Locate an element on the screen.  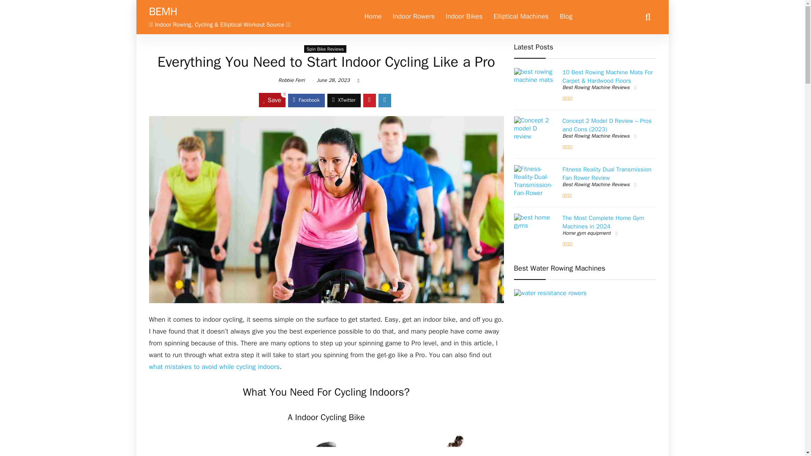
Indoor Bikes is located at coordinates (464, 17).